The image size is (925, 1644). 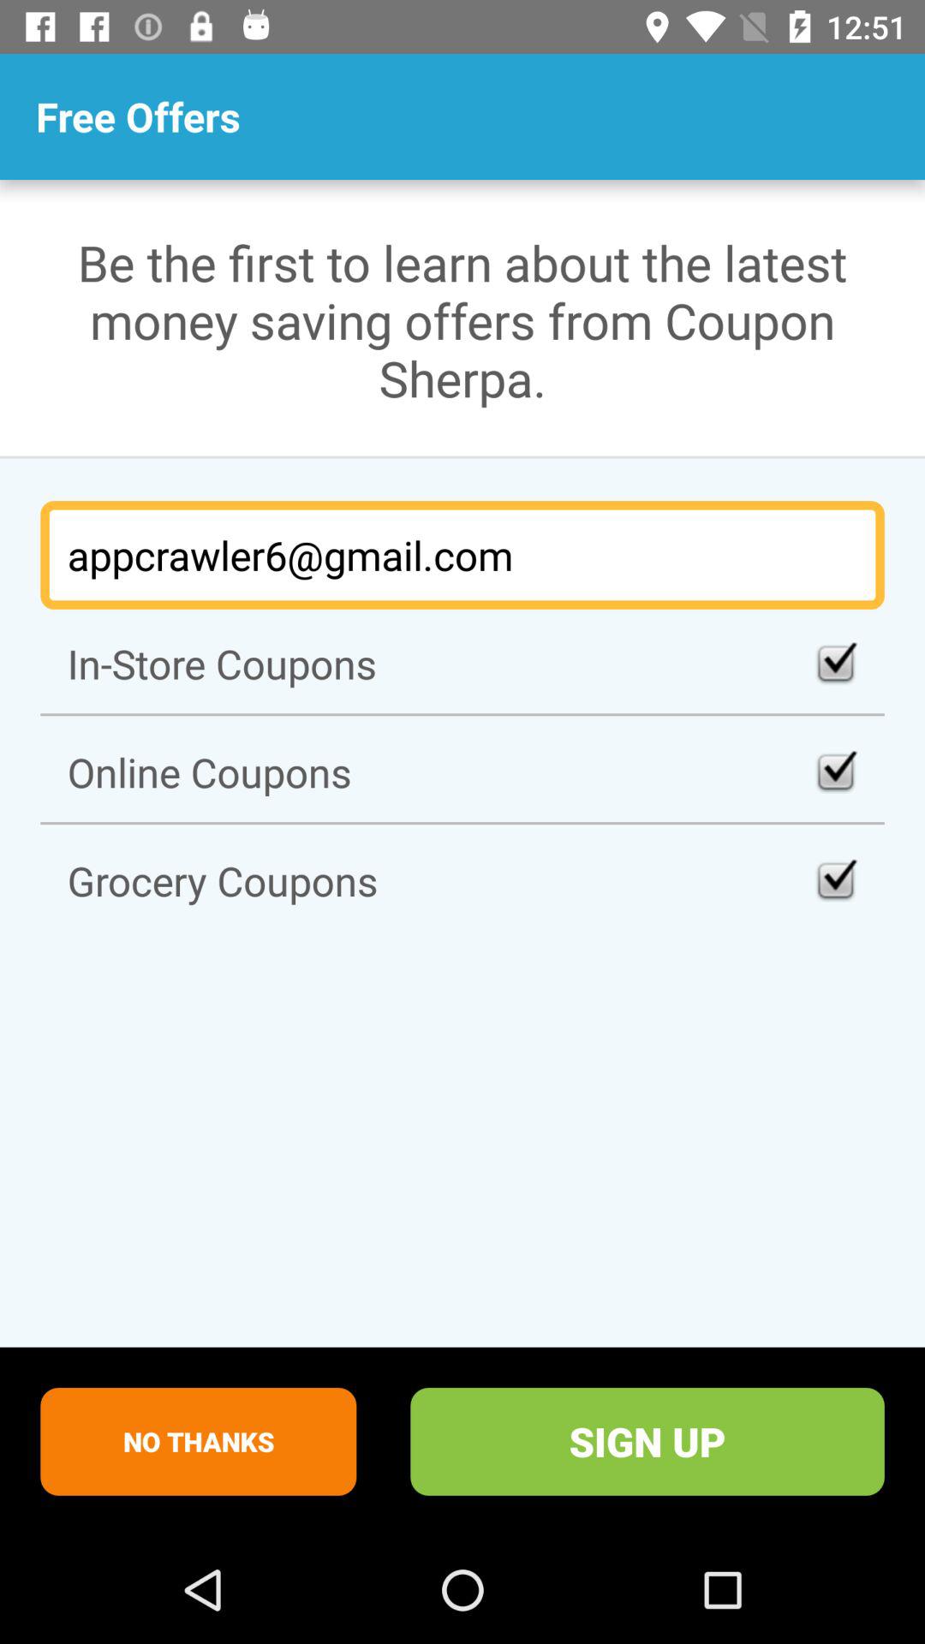 What do you see at coordinates (462, 663) in the screenshot?
I see `turn on the icon below the appcrawler6@gmail.com item` at bounding box center [462, 663].